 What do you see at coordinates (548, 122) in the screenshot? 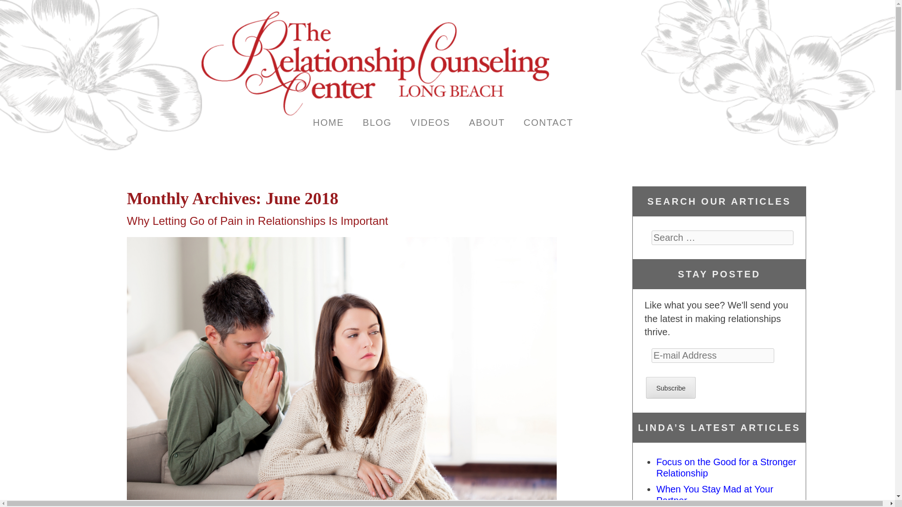
I see `CONTACT` at bounding box center [548, 122].